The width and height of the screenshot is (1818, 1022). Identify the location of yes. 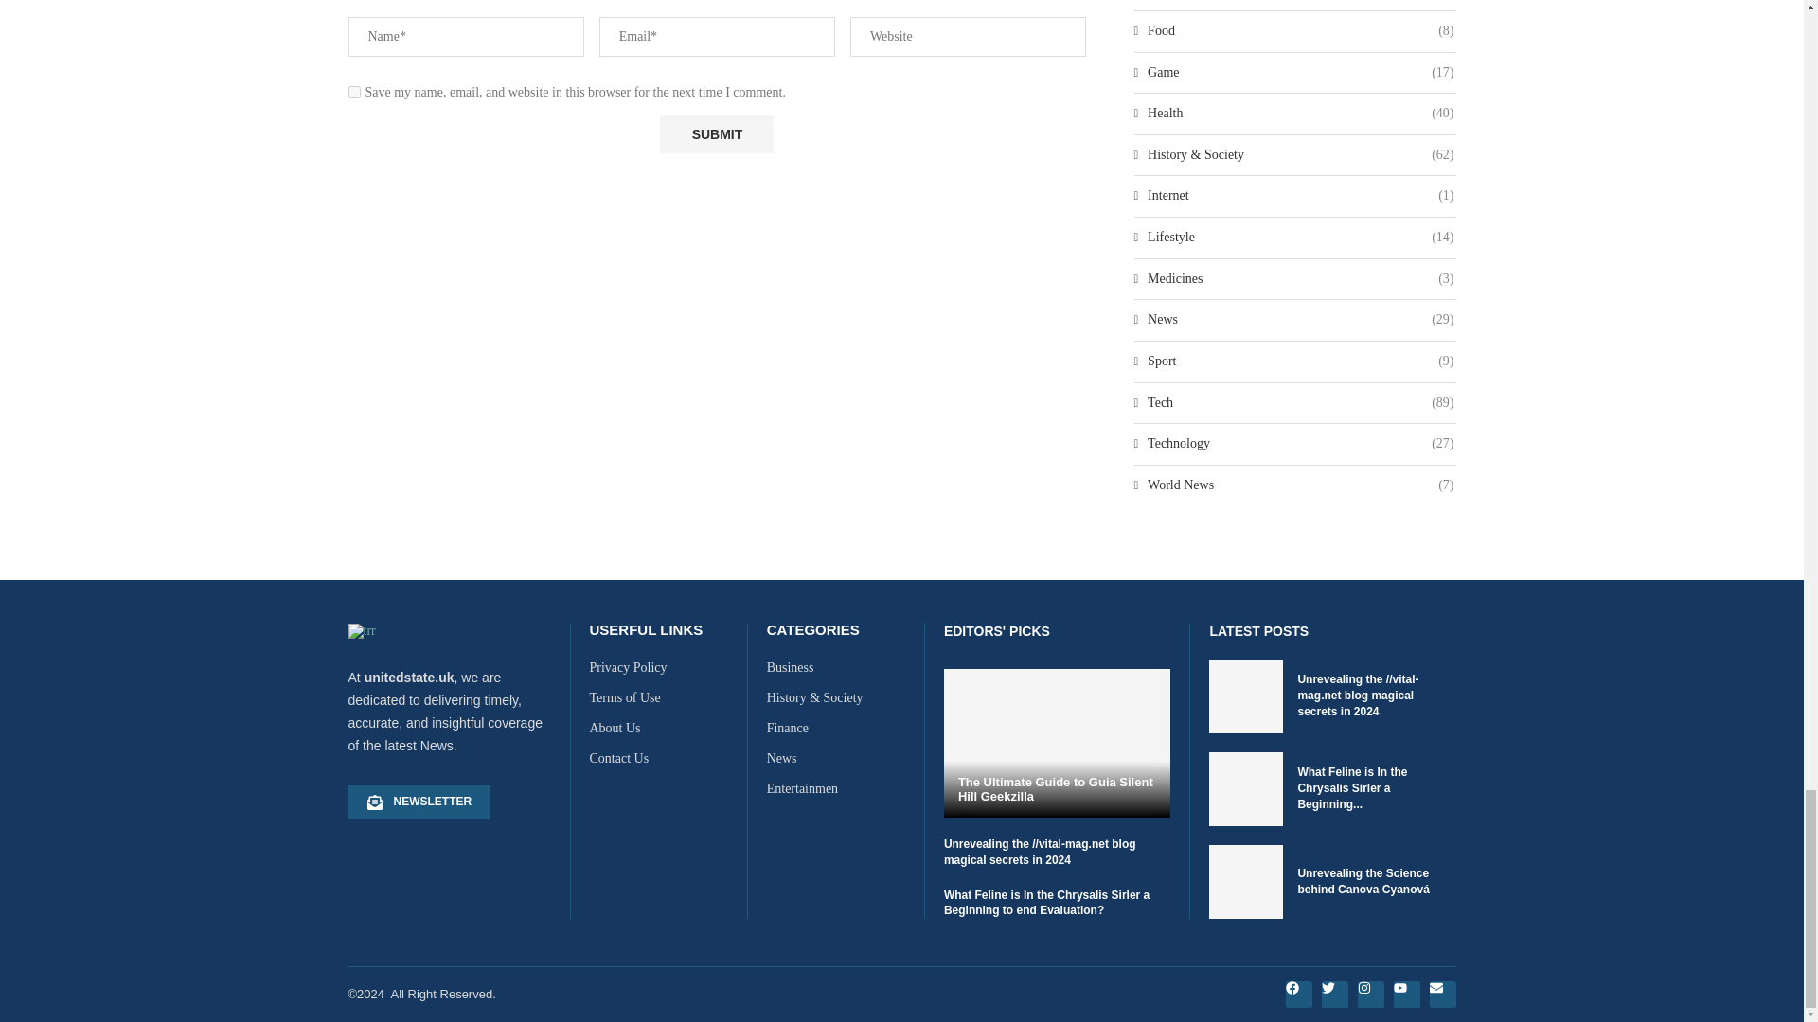
(354, 91).